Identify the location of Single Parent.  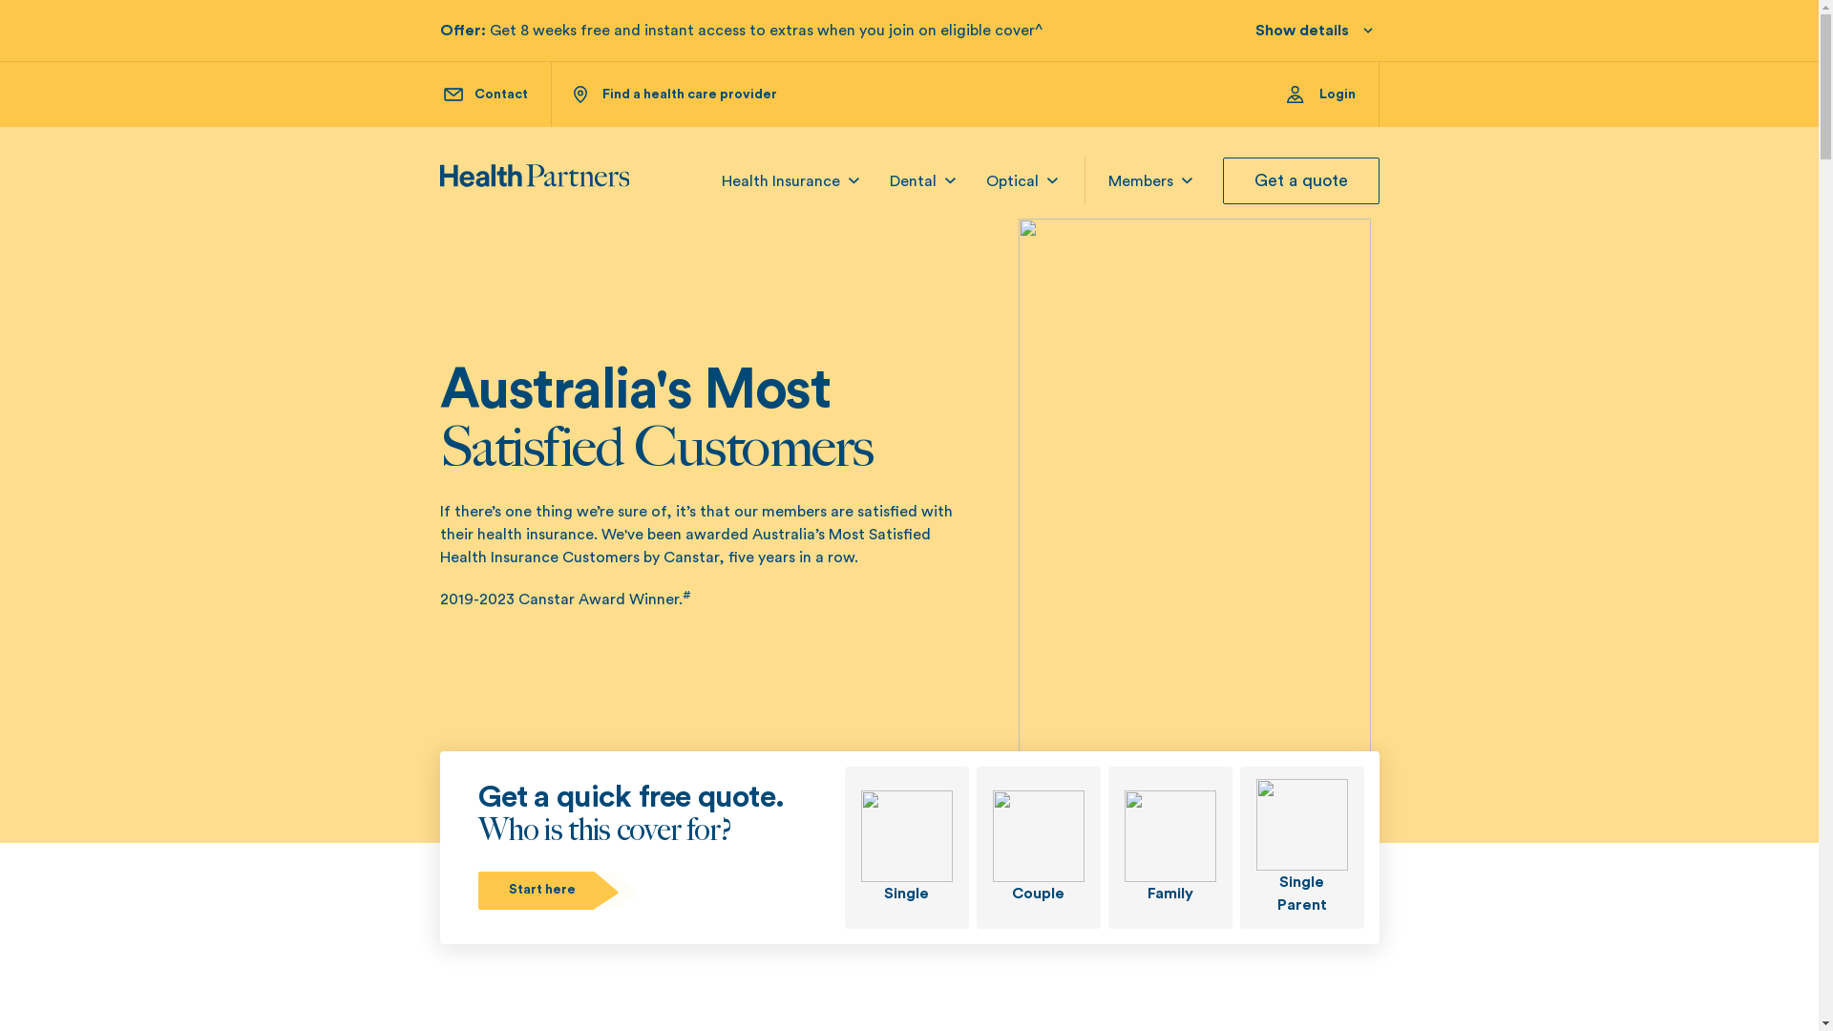
(1301, 848).